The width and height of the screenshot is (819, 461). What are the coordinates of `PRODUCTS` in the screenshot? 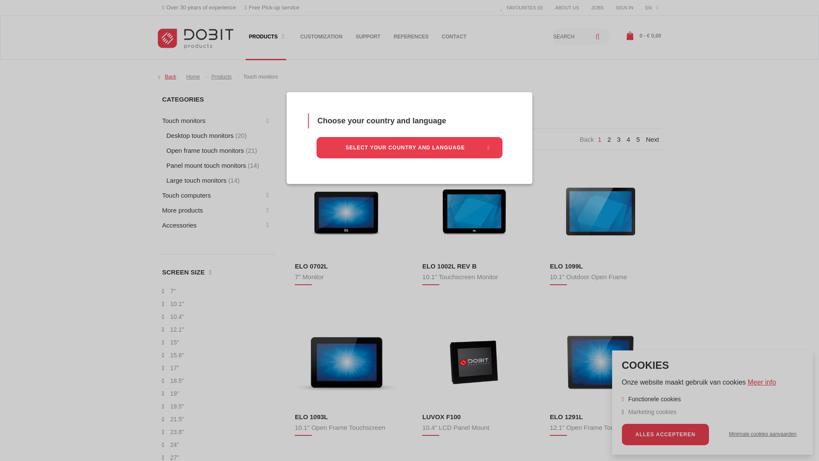 It's located at (266, 42).